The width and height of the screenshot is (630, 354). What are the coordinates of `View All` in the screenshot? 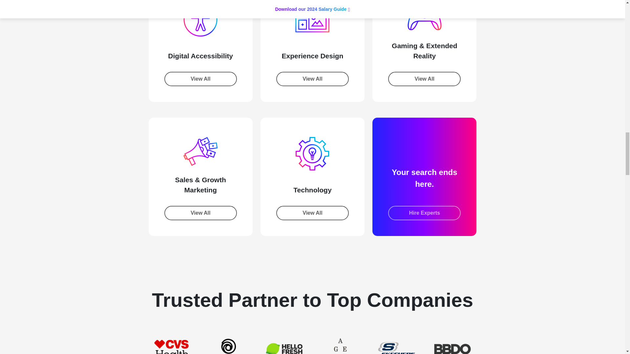 It's located at (200, 79).